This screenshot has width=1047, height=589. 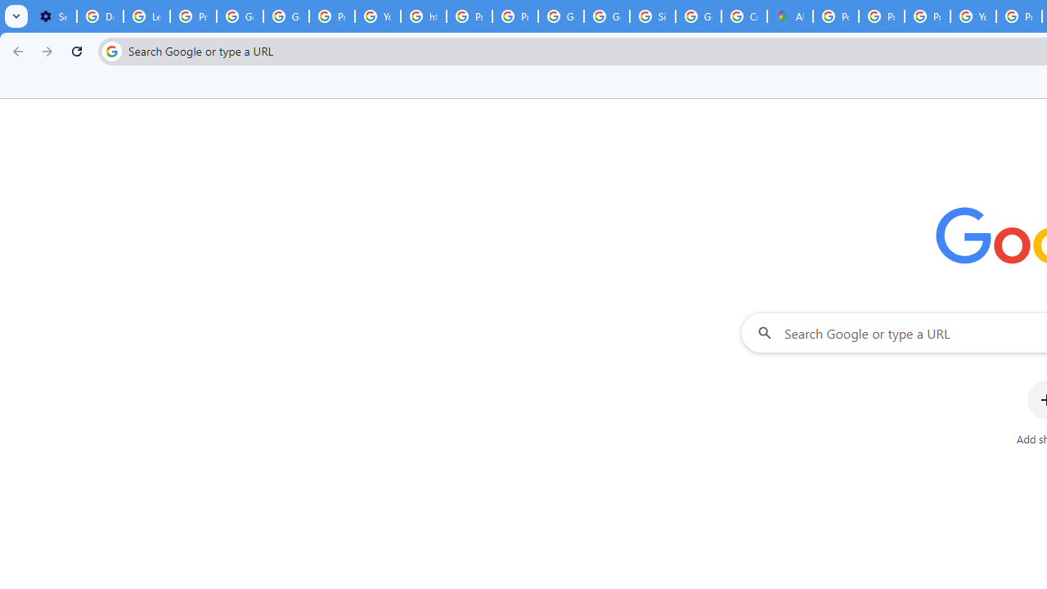 What do you see at coordinates (240, 16) in the screenshot?
I see `Google Account Help` at bounding box center [240, 16].